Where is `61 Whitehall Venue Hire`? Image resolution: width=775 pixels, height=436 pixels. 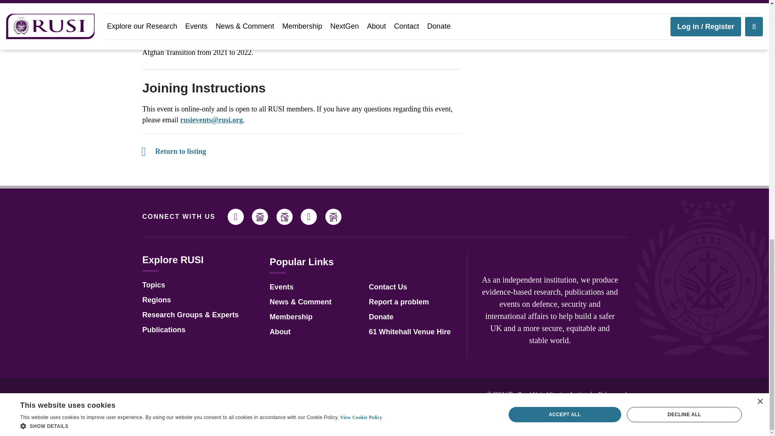 61 Whitehall Venue Hire is located at coordinates (410, 332).